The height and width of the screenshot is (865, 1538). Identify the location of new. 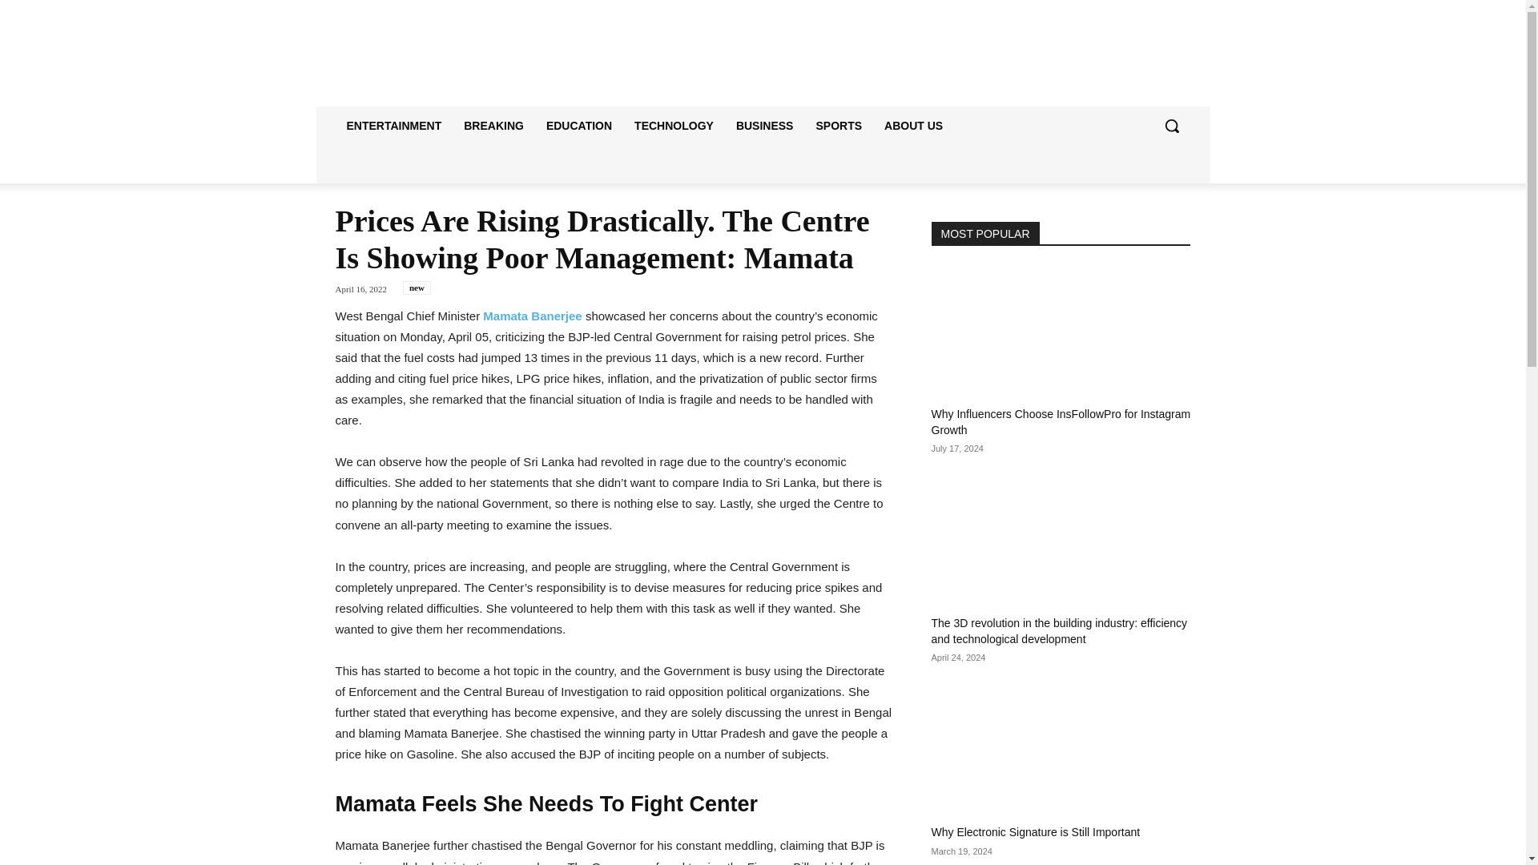
(417, 288).